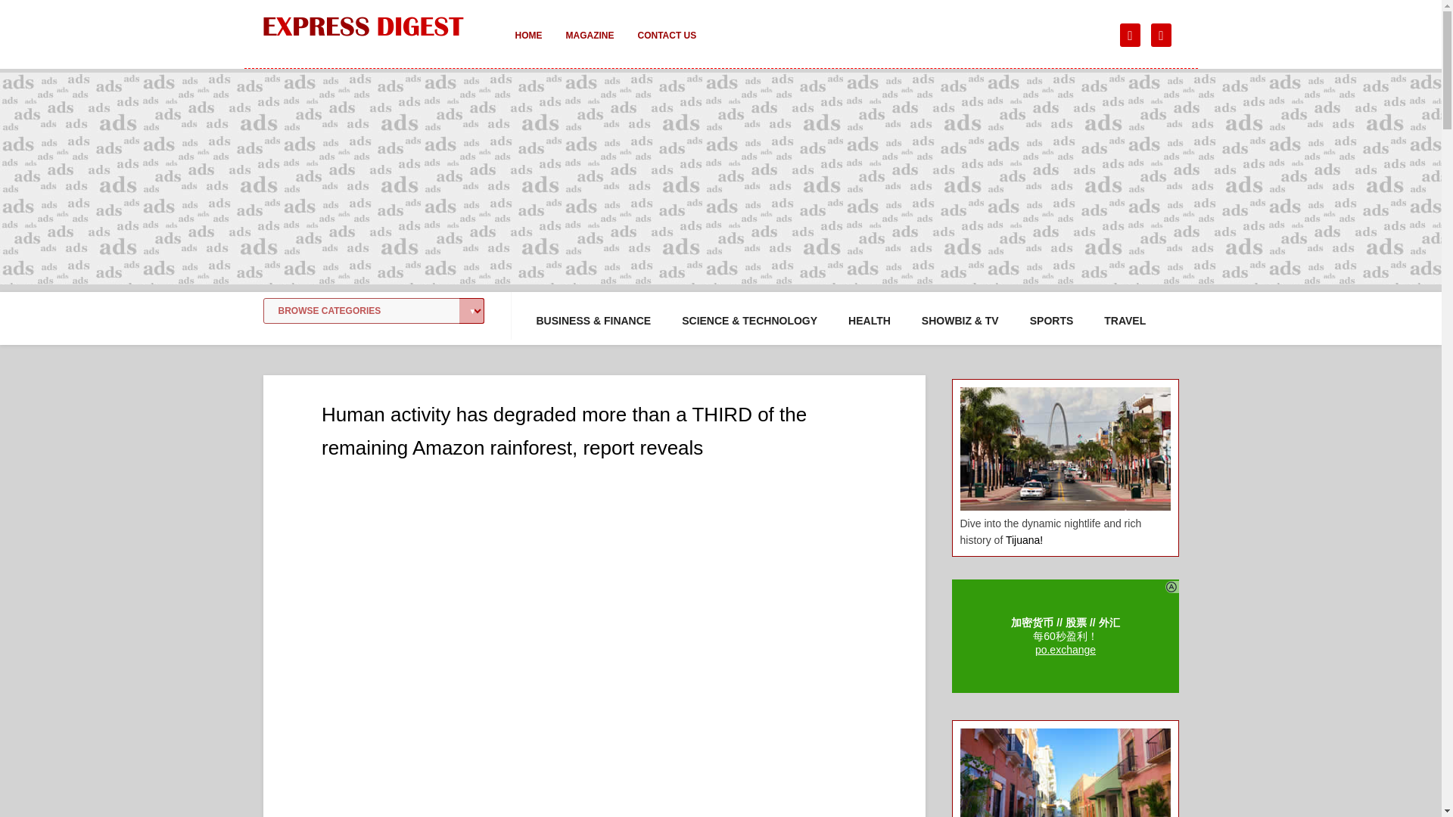  What do you see at coordinates (590, 45) in the screenshot?
I see `MAGAZINE` at bounding box center [590, 45].